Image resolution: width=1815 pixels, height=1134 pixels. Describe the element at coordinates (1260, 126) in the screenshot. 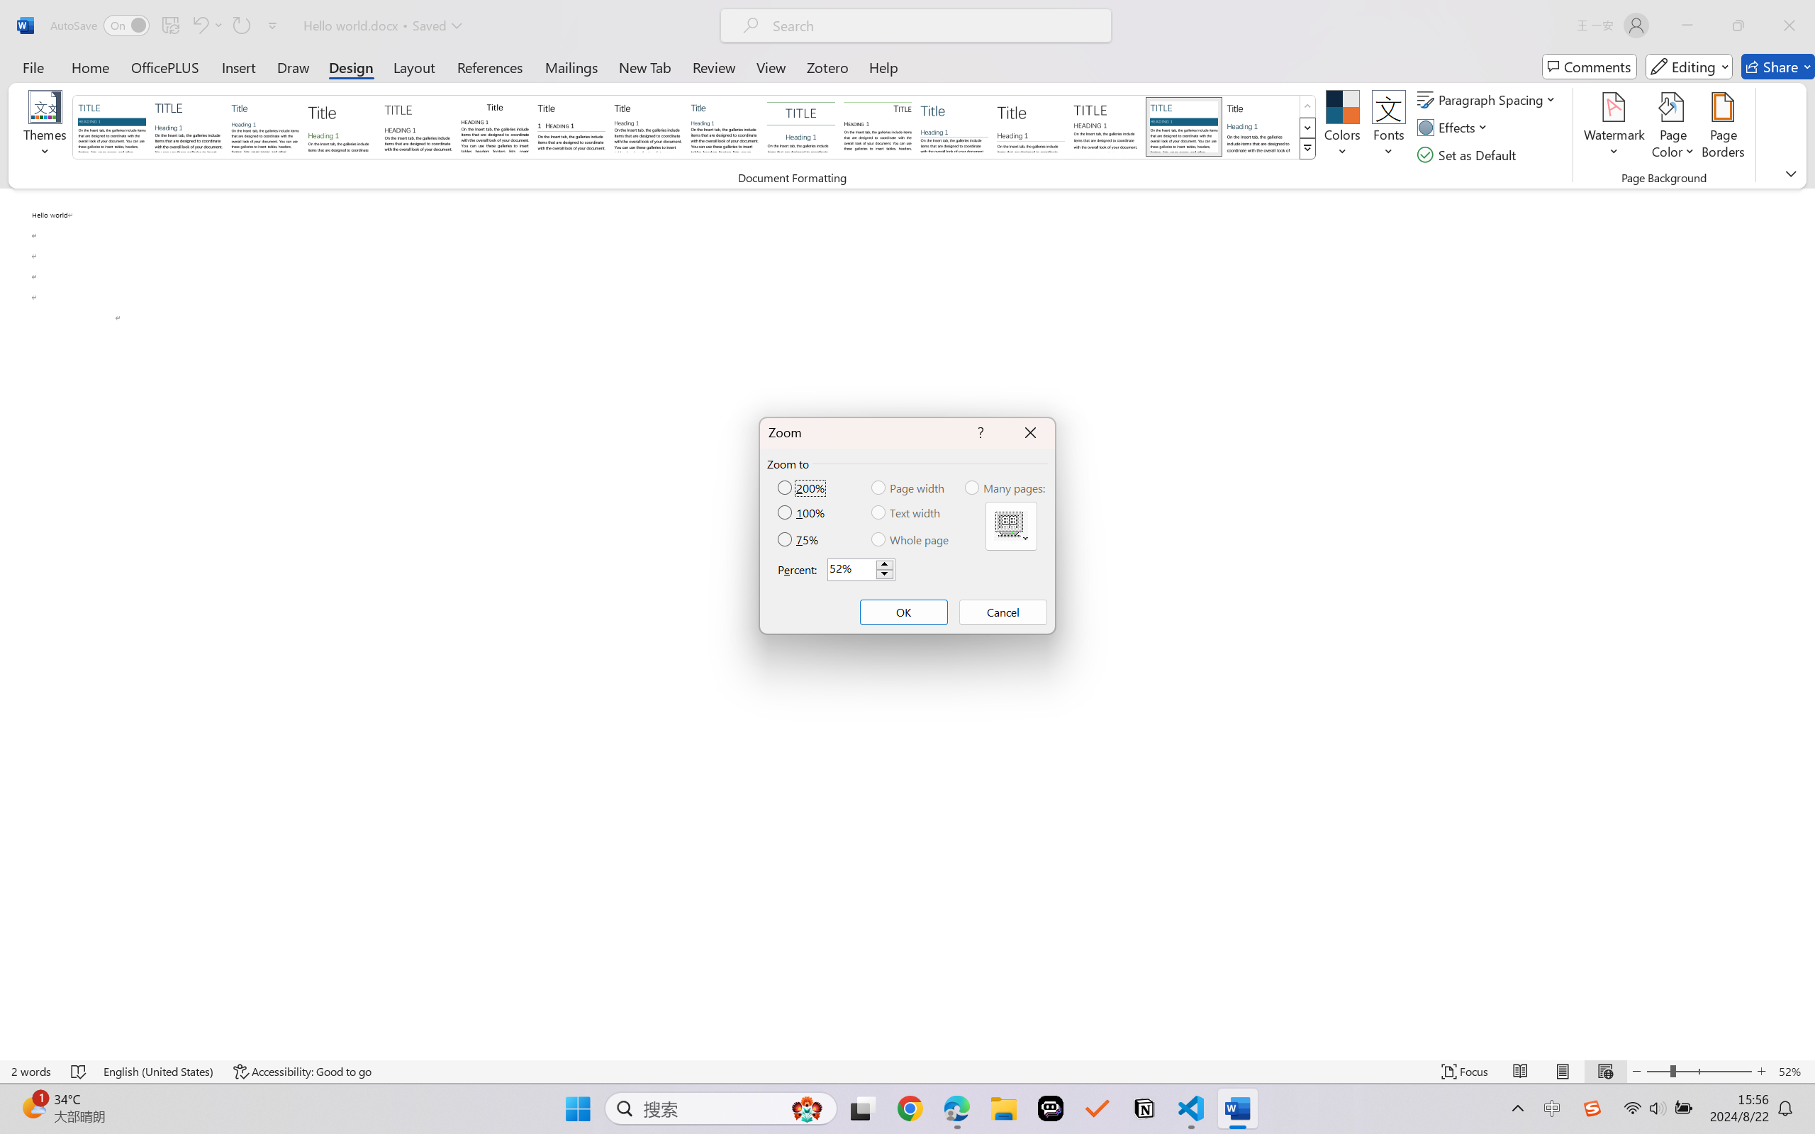

I see `Word` at that location.